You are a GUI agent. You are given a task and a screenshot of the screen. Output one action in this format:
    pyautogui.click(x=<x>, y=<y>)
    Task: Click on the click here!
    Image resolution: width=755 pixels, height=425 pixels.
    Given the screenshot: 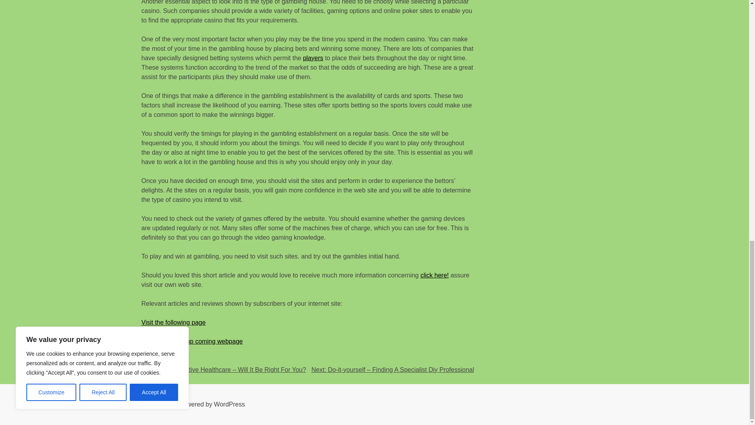 What is the action you would take?
    pyautogui.click(x=434, y=275)
    